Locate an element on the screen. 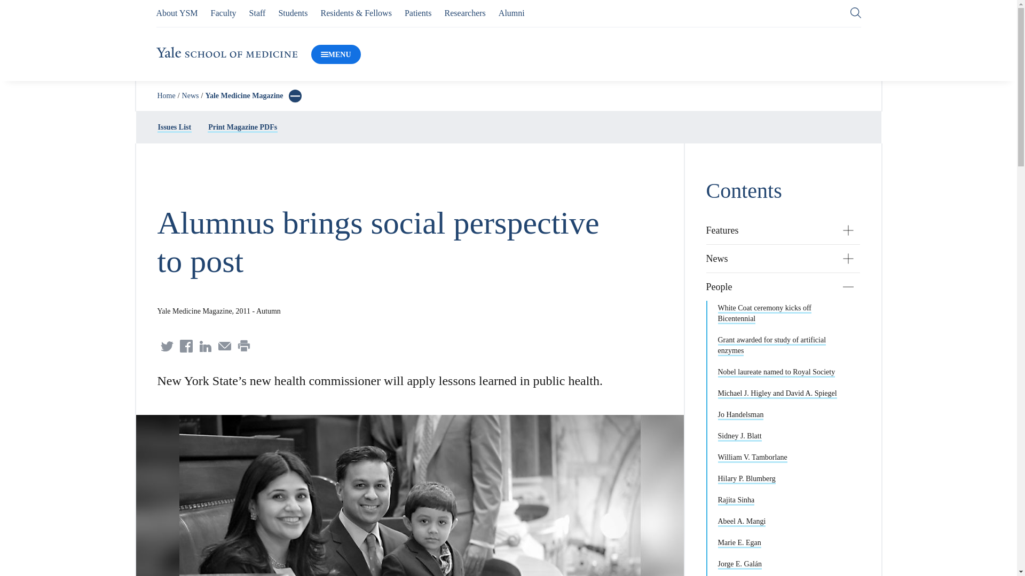 The width and height of the screenshot is (1025, 576). Staff is located at coordinates (257, 13).